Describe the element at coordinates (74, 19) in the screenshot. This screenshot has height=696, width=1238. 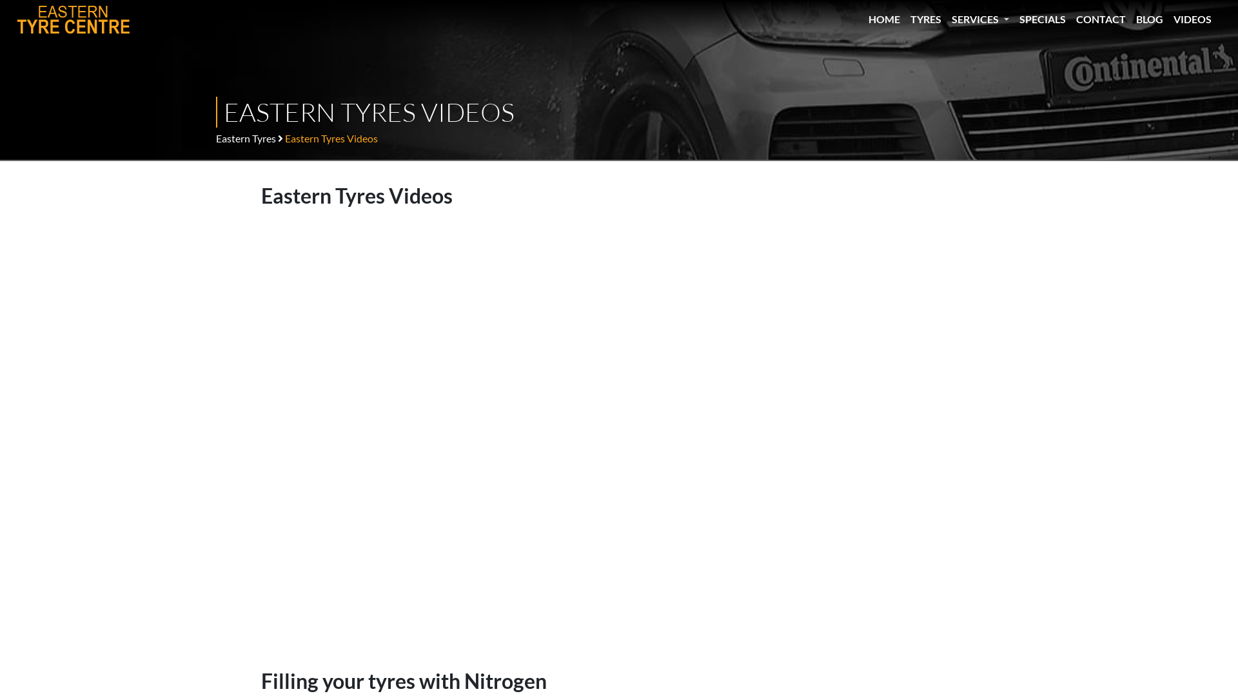
I see `Eastern Tyres - ` at that location.